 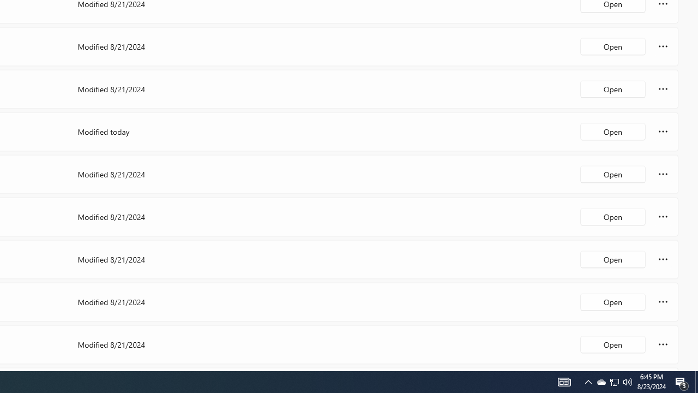 What do you see at coordinates (614, 382) in the screenshot?
I see `AutomationID: 4105` at bounding box center [614, 382].